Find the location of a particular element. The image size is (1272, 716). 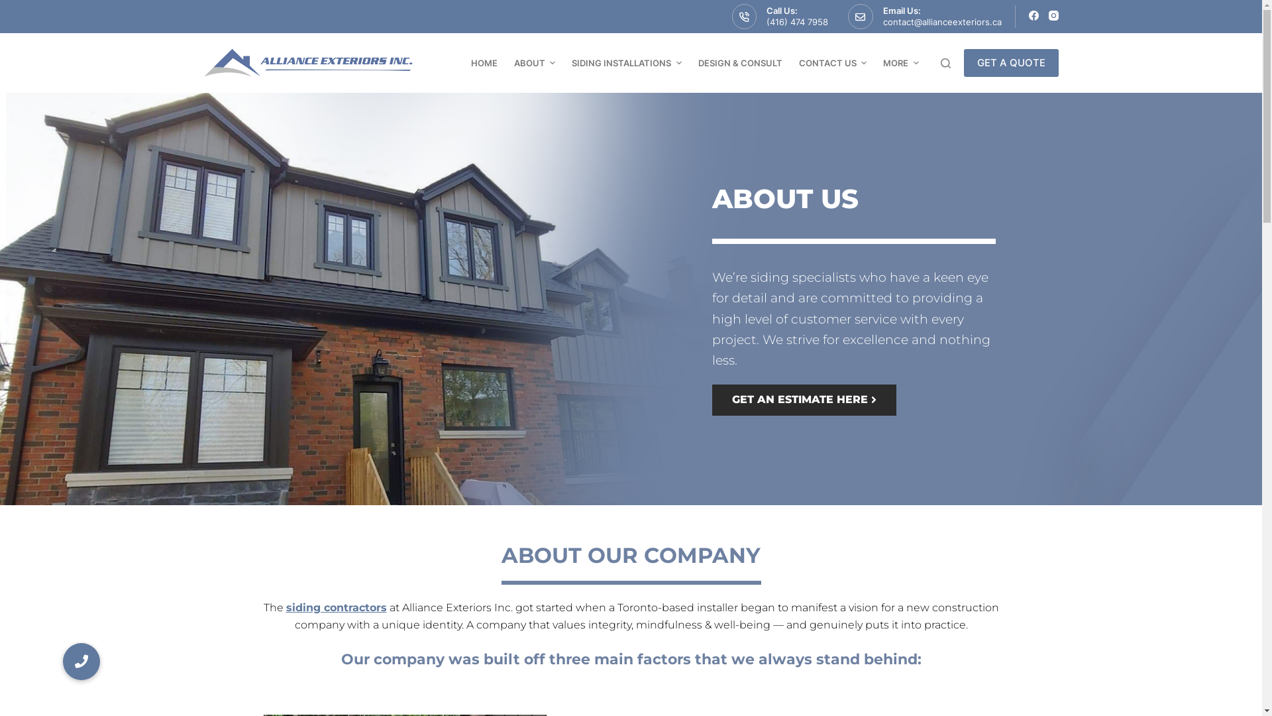

Skip to content is located at coordinates (13, 7).